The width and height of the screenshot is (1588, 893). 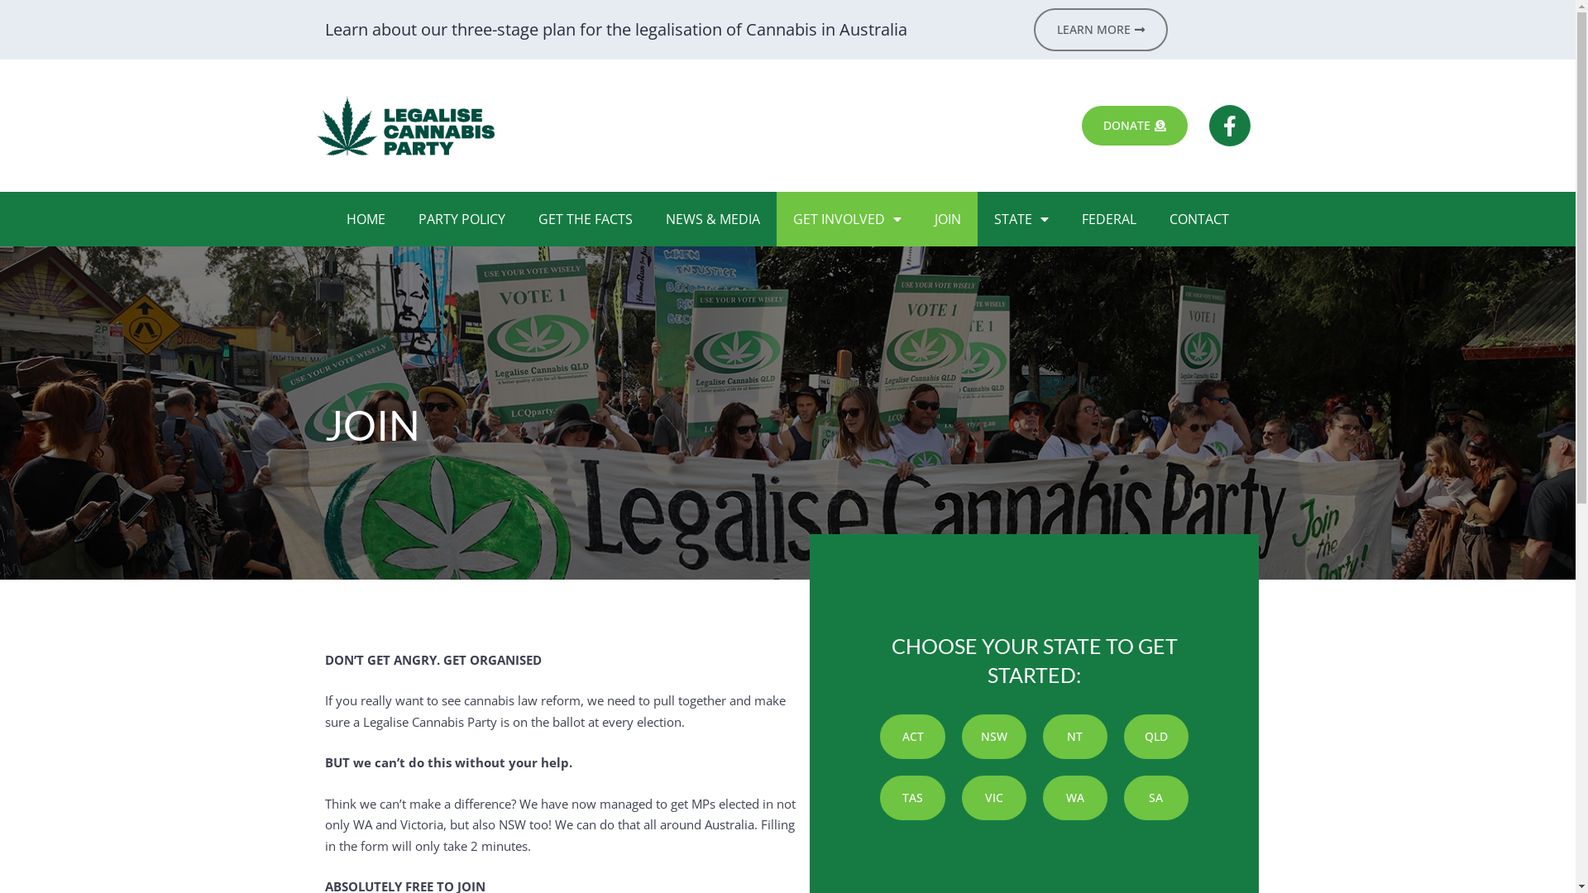 What do you see at coordinates (366, 219) in the screenshot?
I see `HOME` at bounding box center [366, 219].